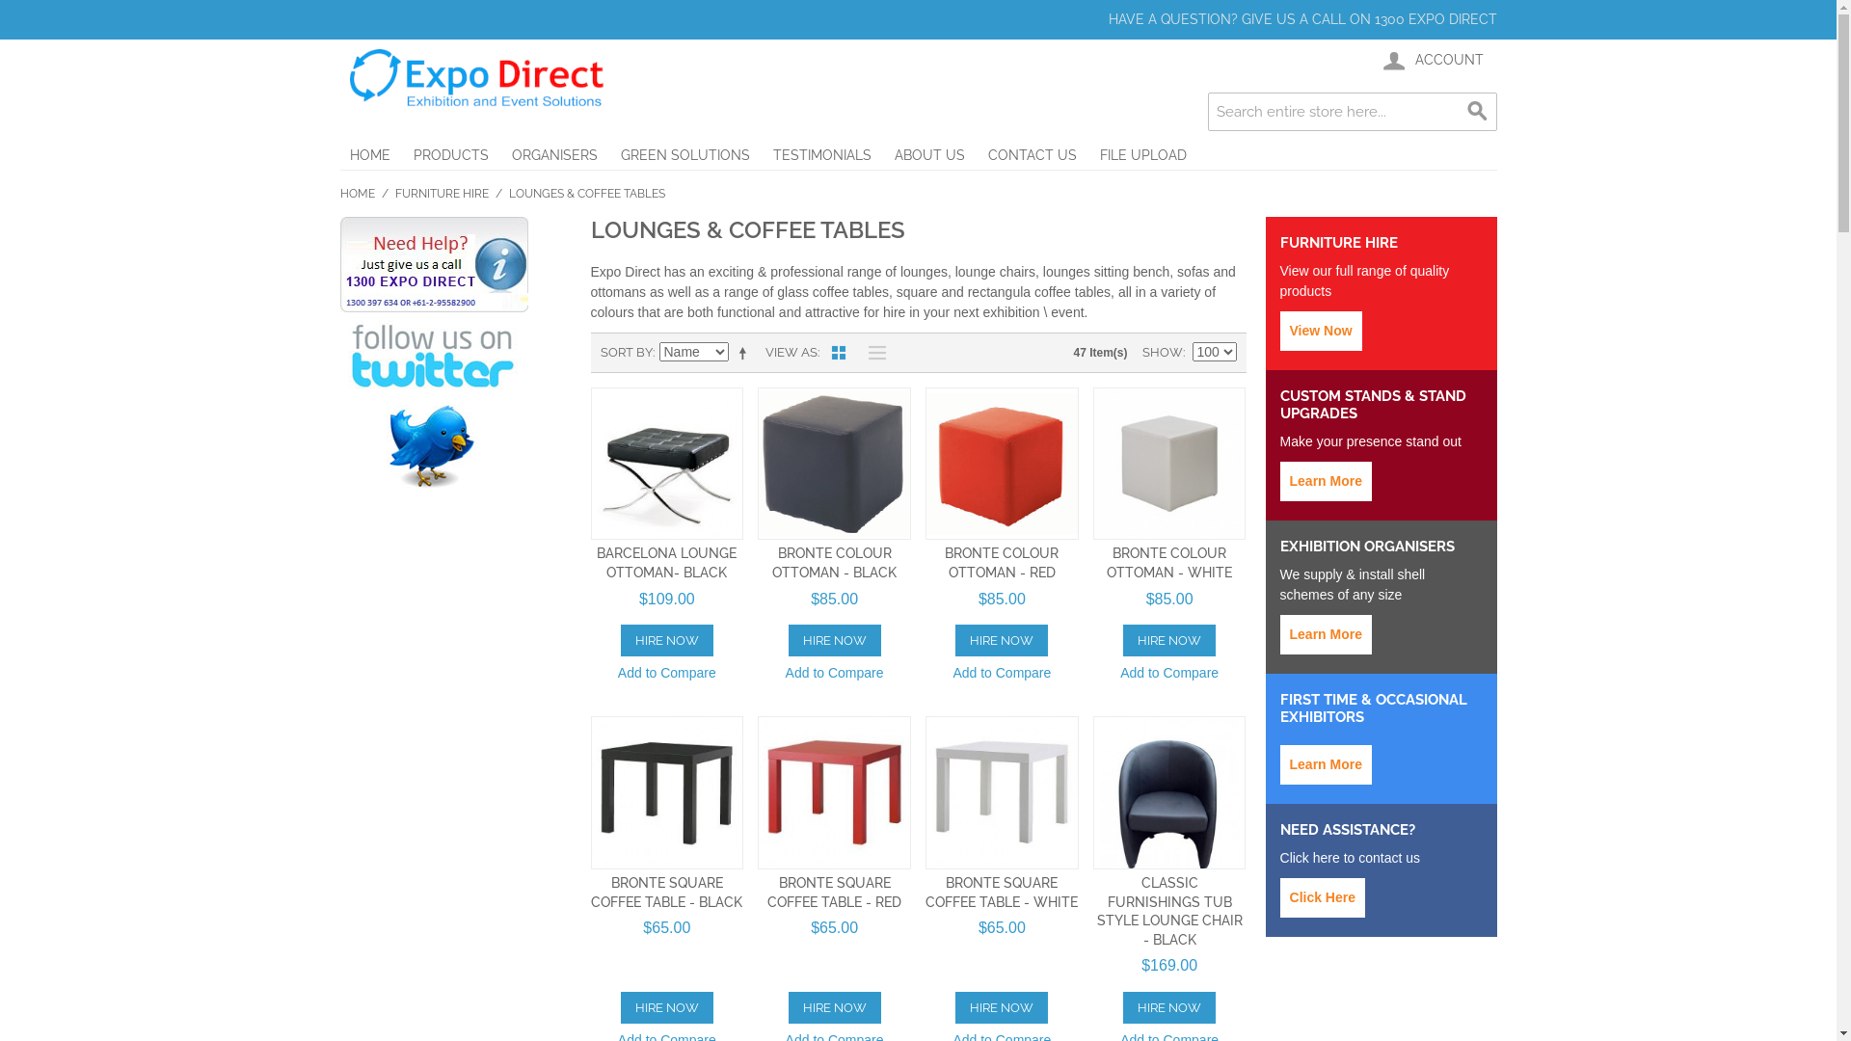 The height and width of the screenshot is (1041, 1851). What do you see at coordinates (1169, 563) in the screenshot?
I see `BRONTE COLOUR OTTOMAN - WHITE` at bounding box center [1169, 563].